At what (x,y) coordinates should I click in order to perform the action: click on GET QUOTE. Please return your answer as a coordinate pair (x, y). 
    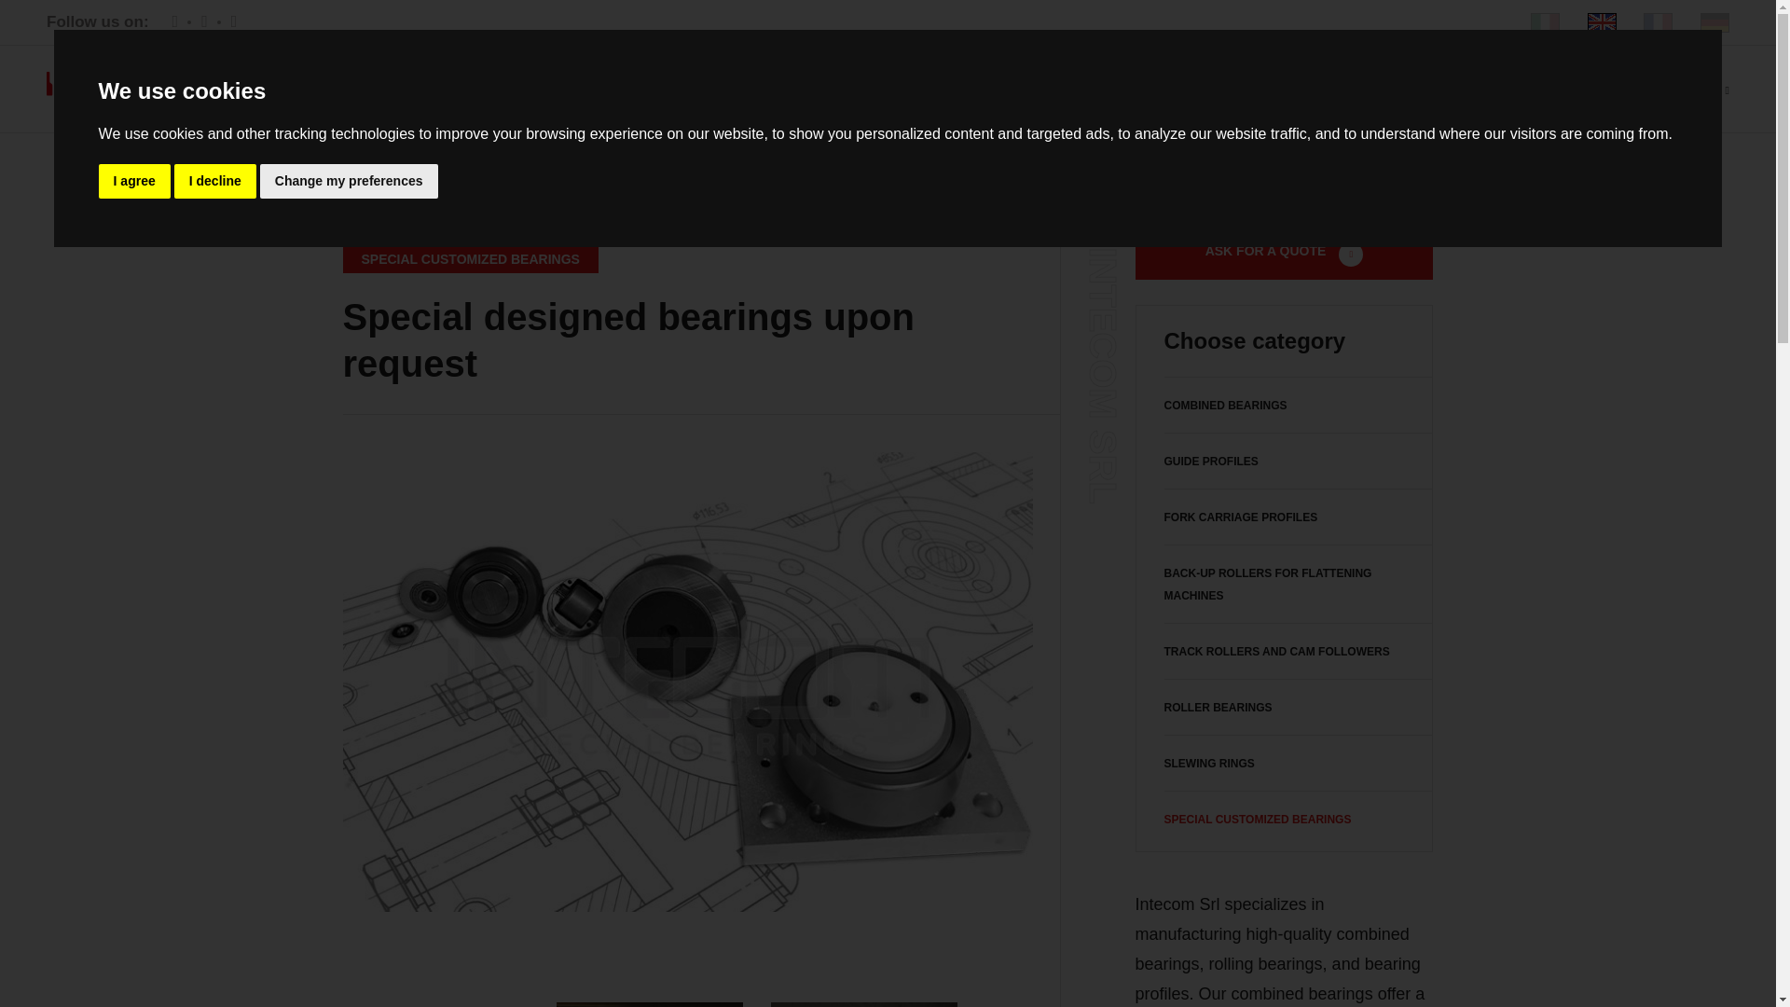
    Looking at the image, I should click on (1678, 90).